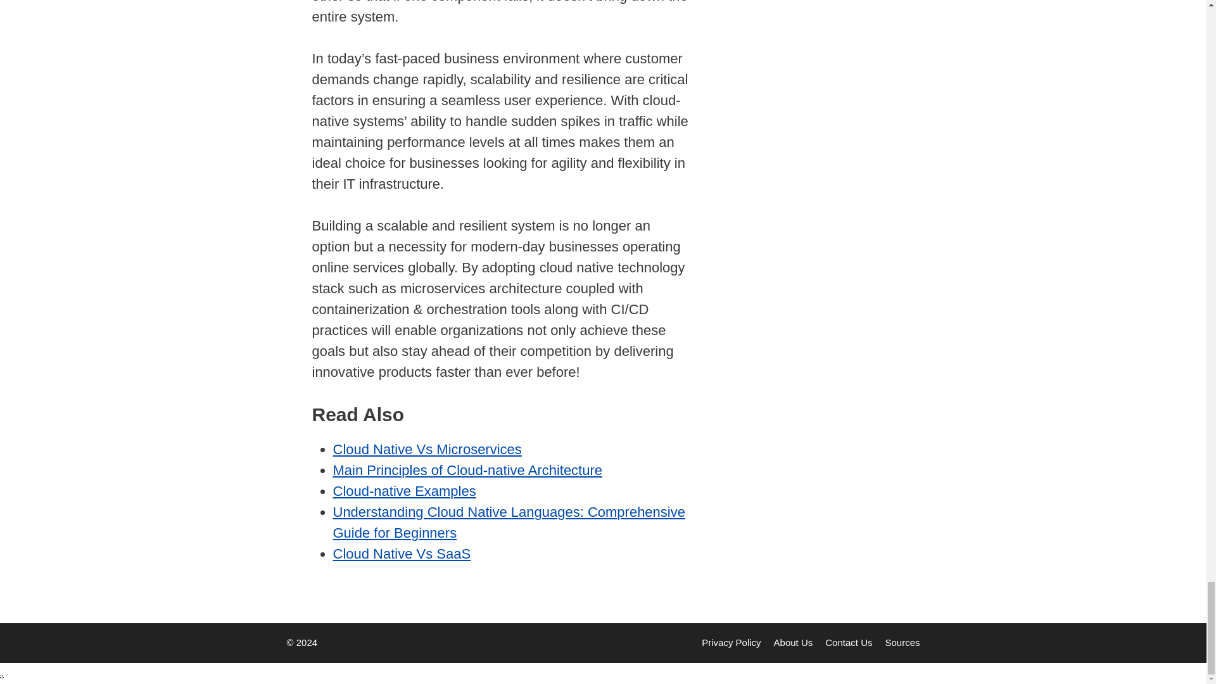 The width and height of the screenshot is (1216, 684). I want to click on Sources, so click(902, 642).